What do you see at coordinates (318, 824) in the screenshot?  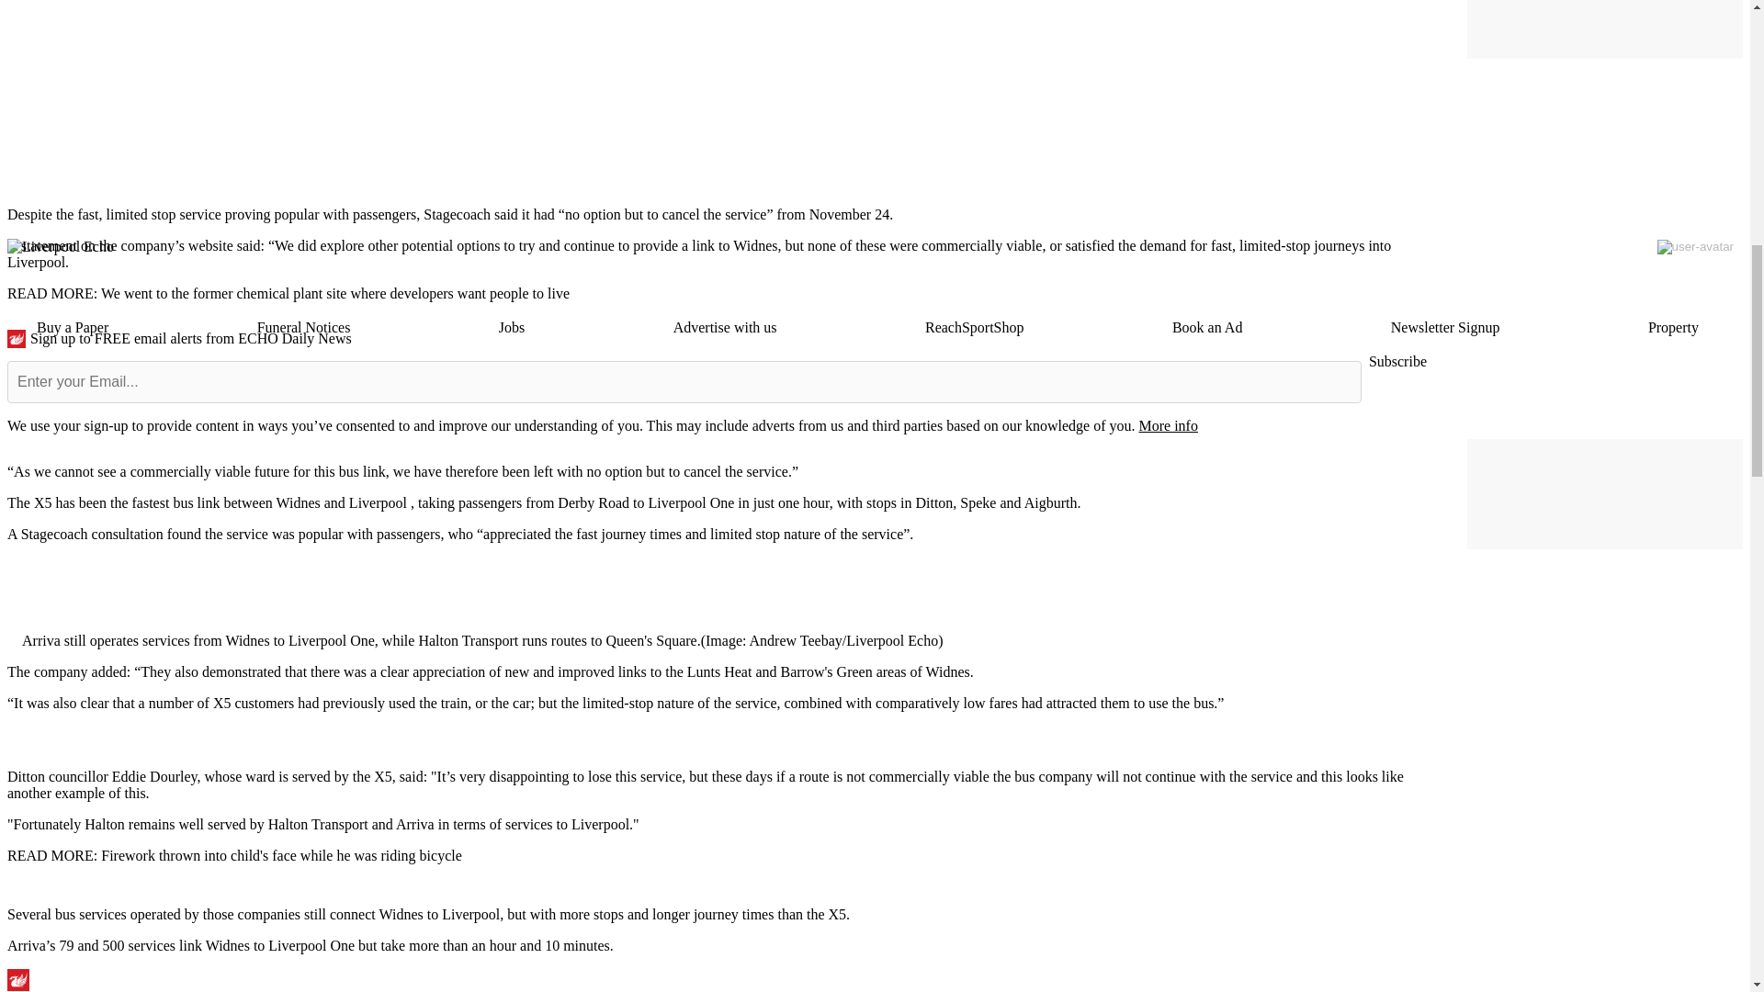 I see `Halton Transport` at bounding box center [318, 824].